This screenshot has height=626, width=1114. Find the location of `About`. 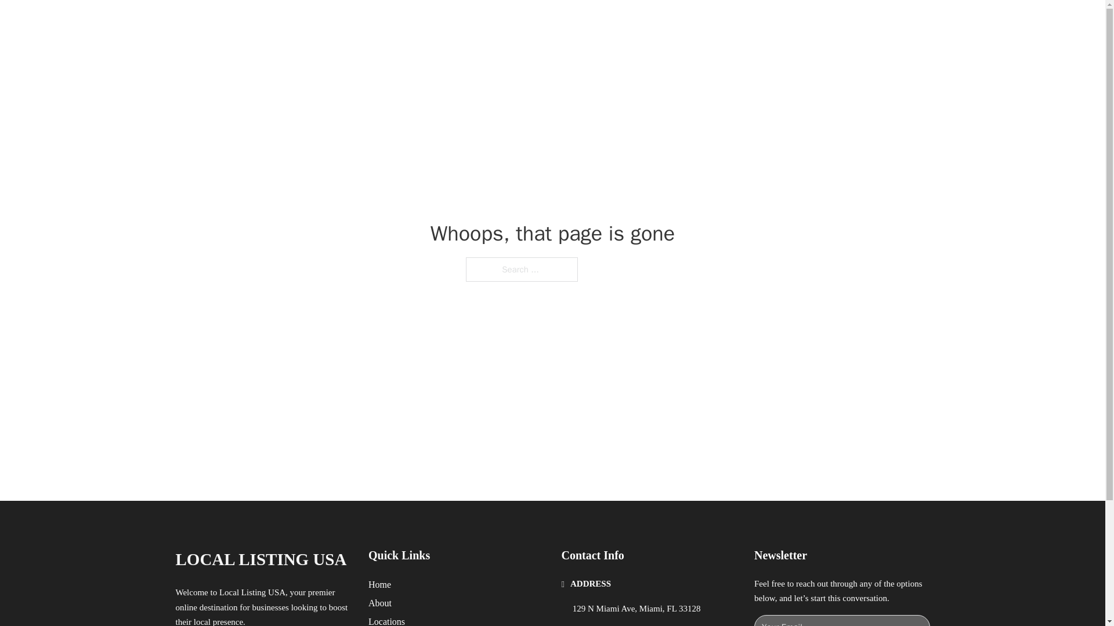

About is located at coordinates (380, 603).